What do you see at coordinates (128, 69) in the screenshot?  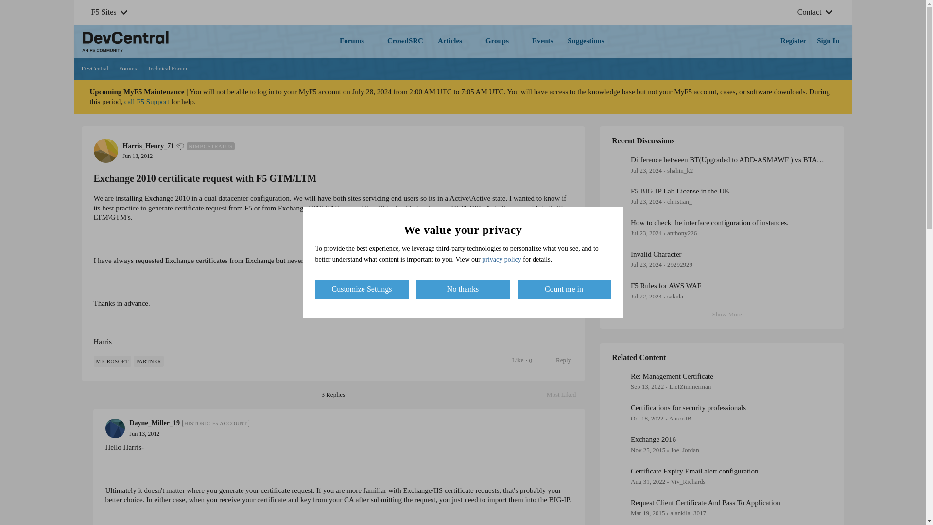 I see `Reply` at bounding box center [128, 69].